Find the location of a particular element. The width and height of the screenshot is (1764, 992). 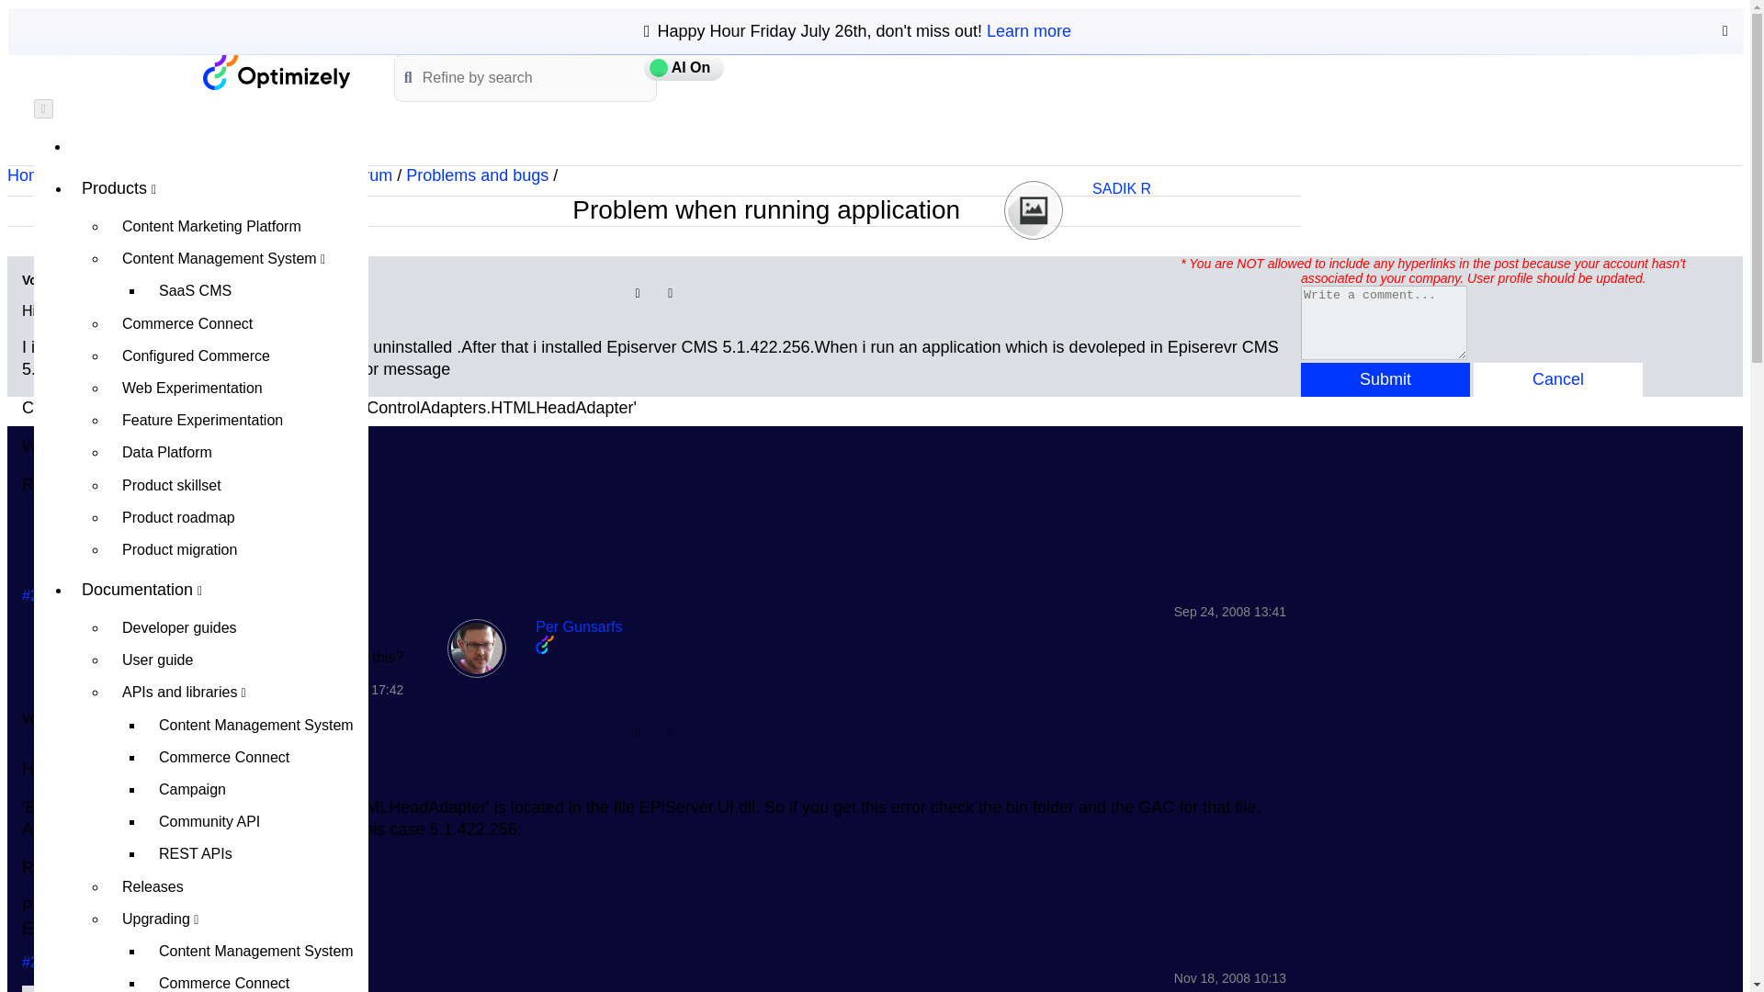

Product roadmap is located at coordinates (238, 518).